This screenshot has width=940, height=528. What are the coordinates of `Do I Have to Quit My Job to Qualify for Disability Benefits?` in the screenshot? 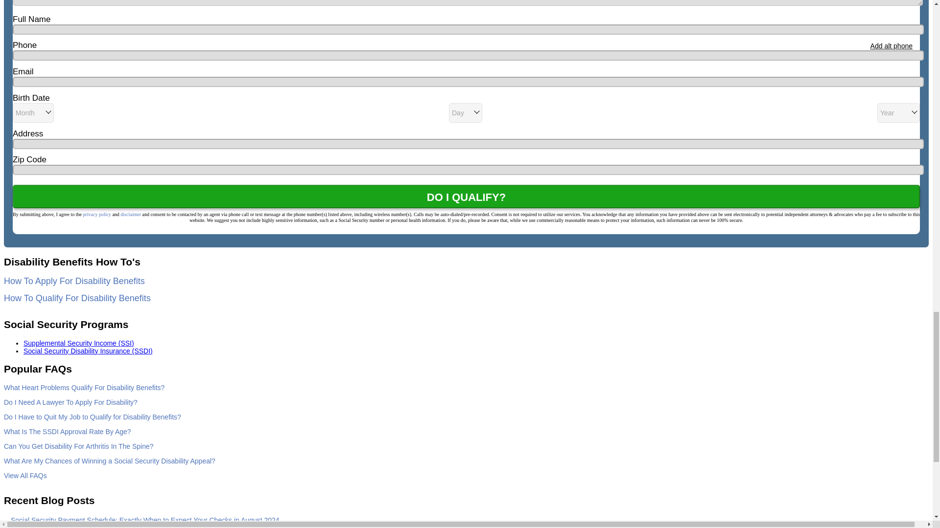 It's located at (92, 417).